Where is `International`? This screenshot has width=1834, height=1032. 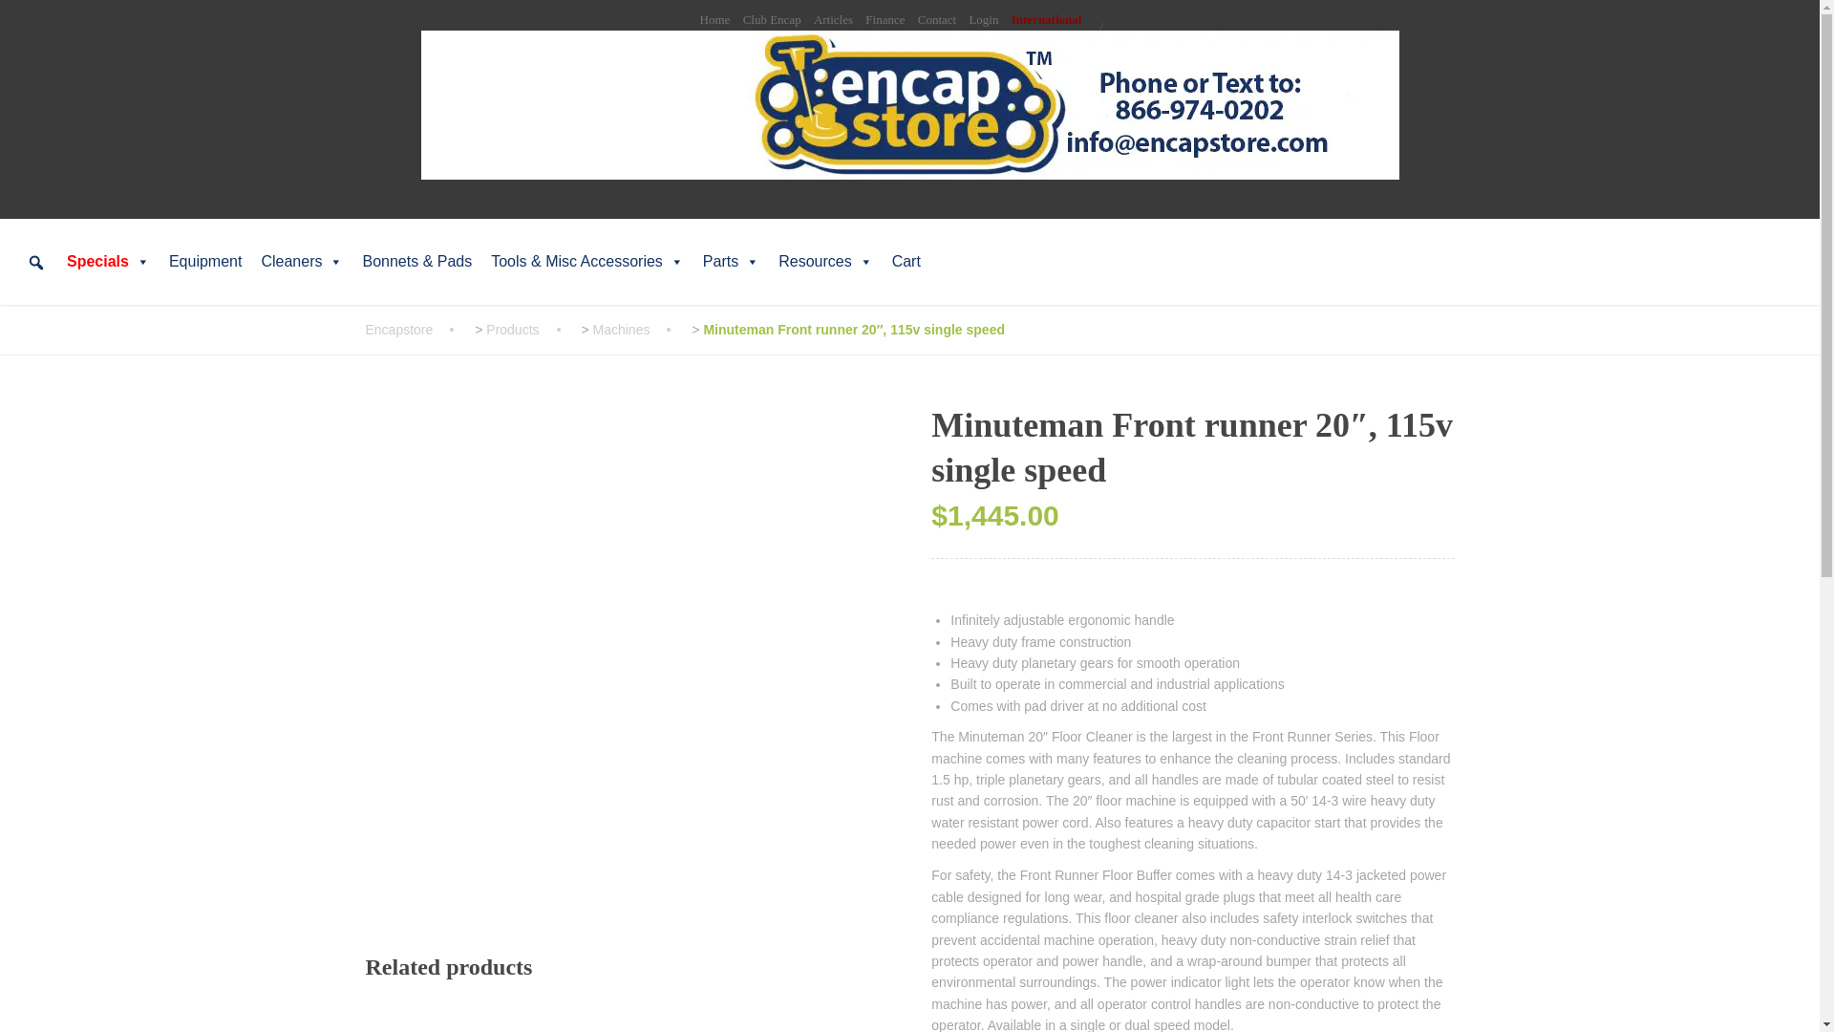 International is located at coordinates (1047, 21).